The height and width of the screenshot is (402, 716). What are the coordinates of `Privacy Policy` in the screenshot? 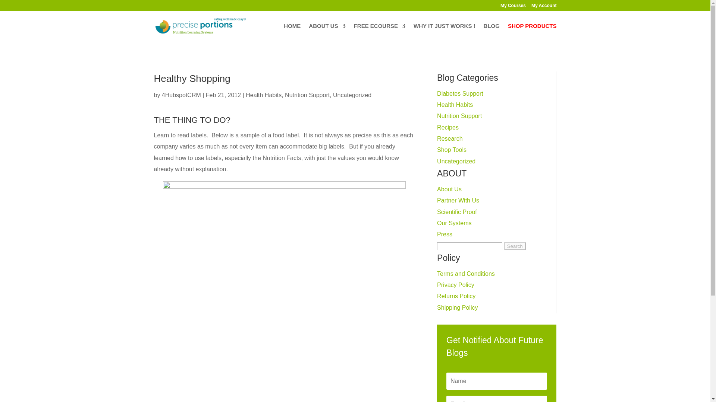 It's located at (455, 285).